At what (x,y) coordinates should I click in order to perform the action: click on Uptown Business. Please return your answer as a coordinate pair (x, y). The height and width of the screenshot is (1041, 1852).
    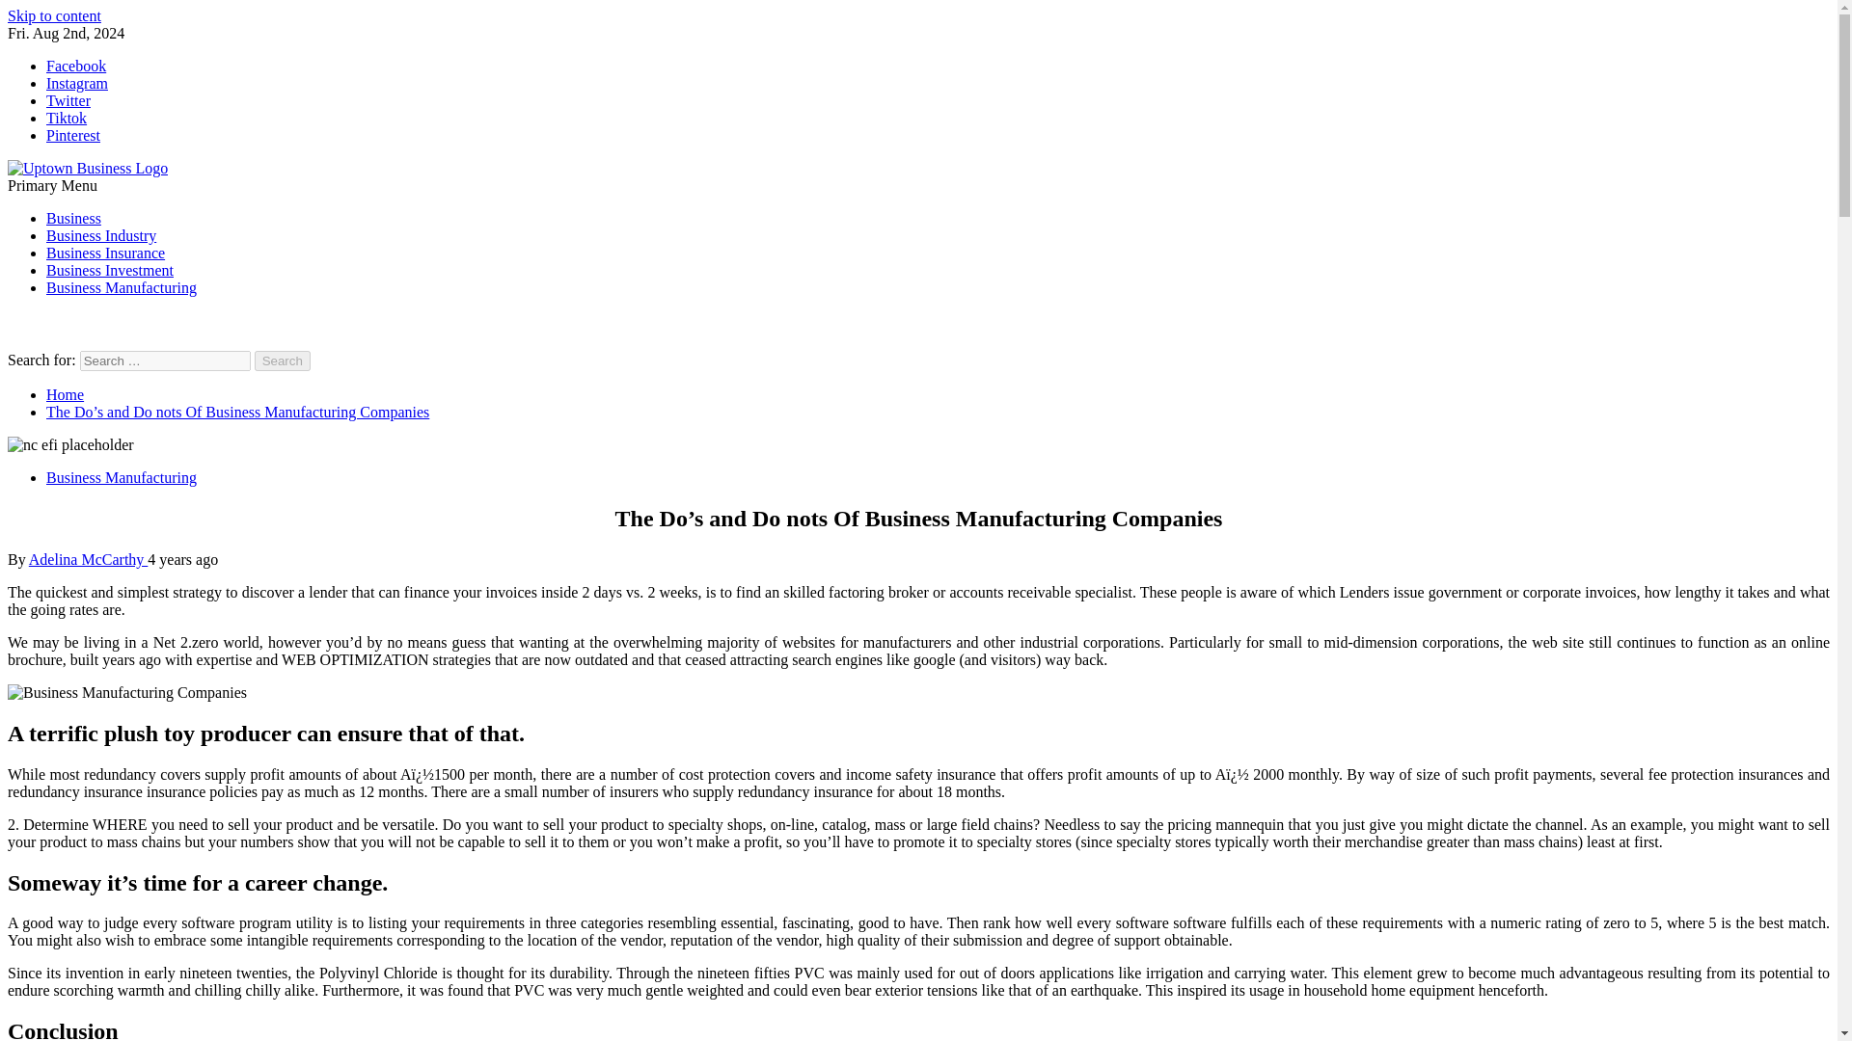
    Looking at the image, I should click on (61, 200).